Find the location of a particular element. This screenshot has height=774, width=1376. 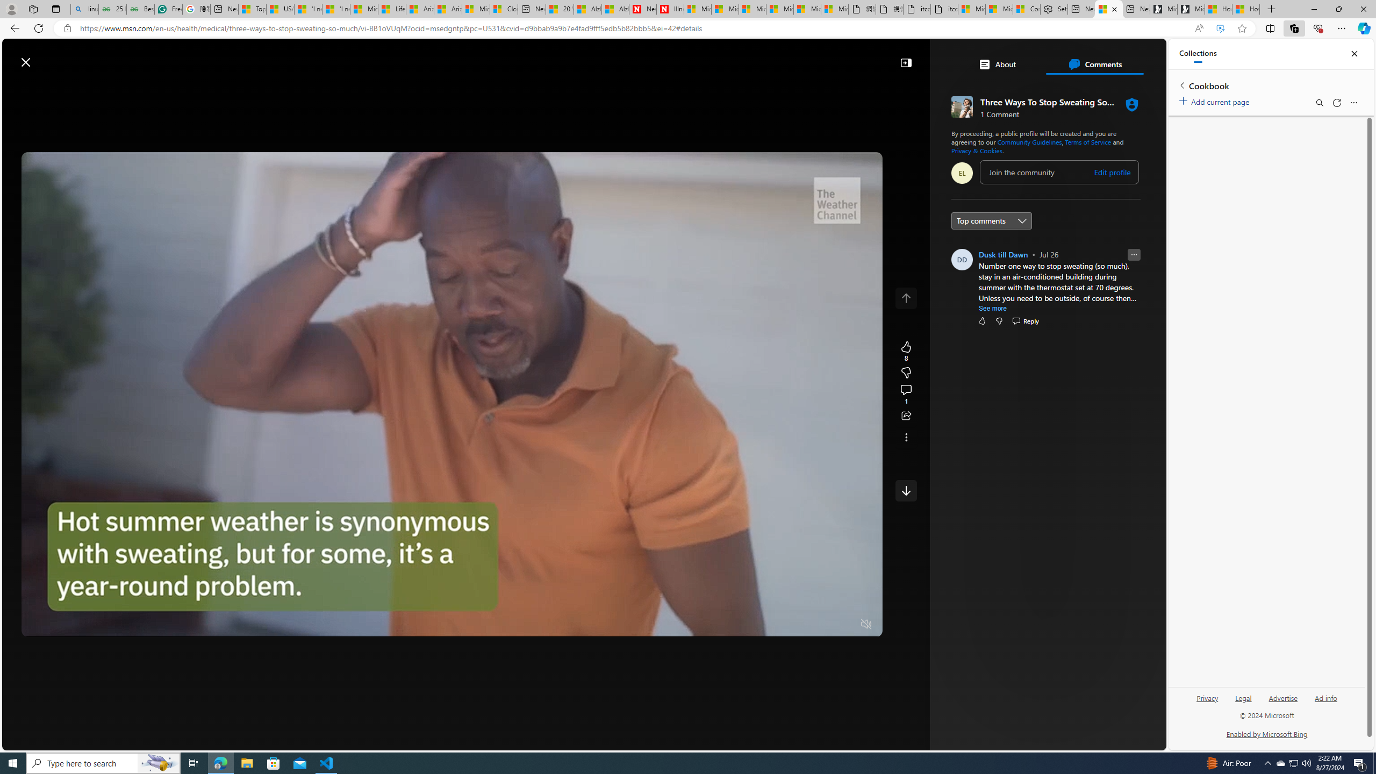

Watch is located at coordinates (291, 88).